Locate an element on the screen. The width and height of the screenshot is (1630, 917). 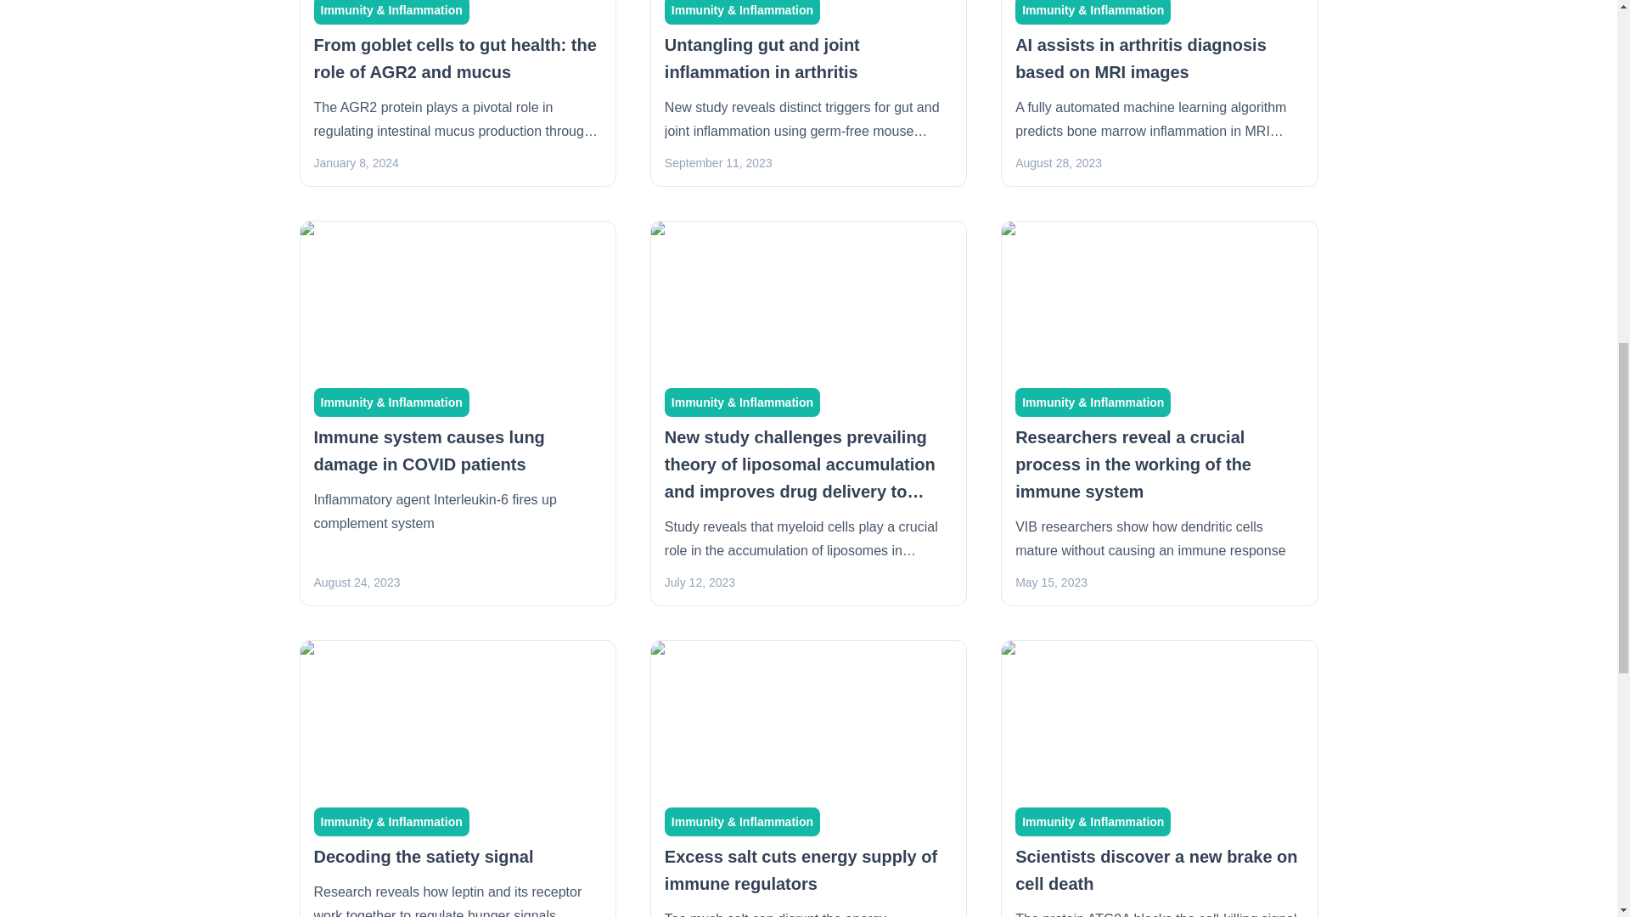
Decoding the satiety signal is located at coordinates (424, 856).